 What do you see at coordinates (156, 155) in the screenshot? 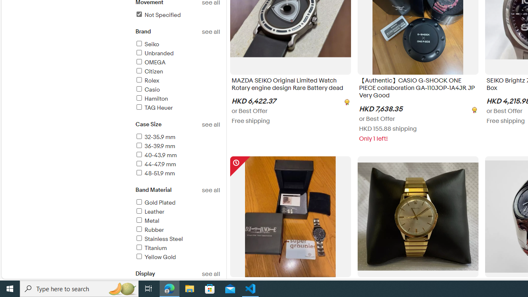
I see `40-43.9 mm` at bounding box center [156, 155].